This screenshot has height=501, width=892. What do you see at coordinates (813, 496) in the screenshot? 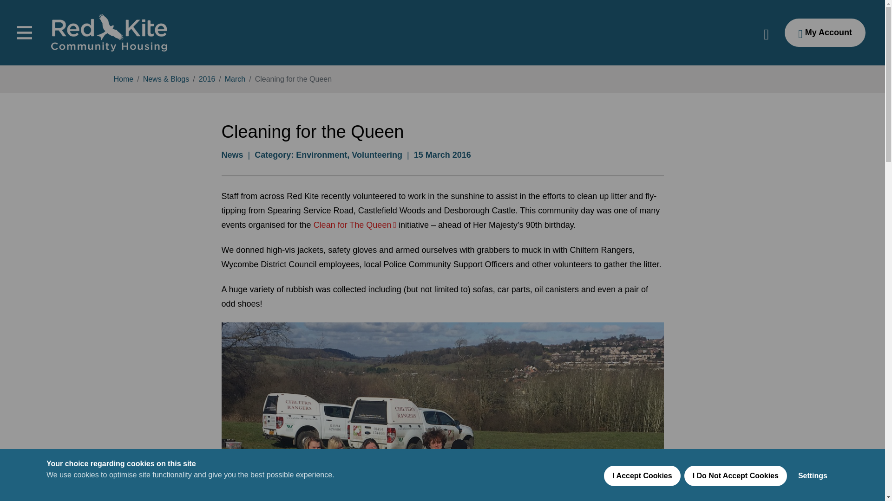
I see `Settings` at bounding box center [813, 496].